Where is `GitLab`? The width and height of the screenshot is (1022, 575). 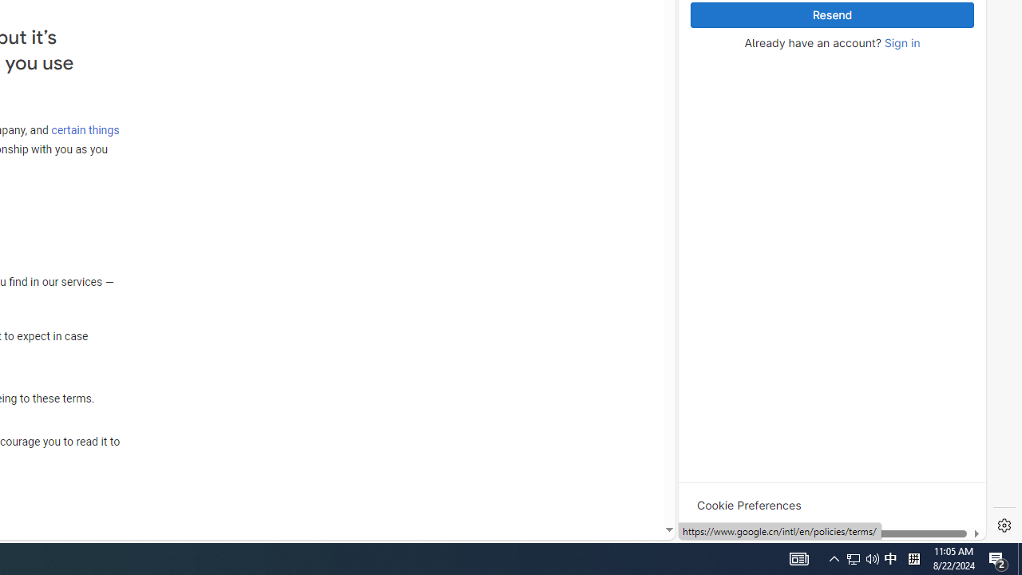
GitLab is located at coordinates (771, 541).